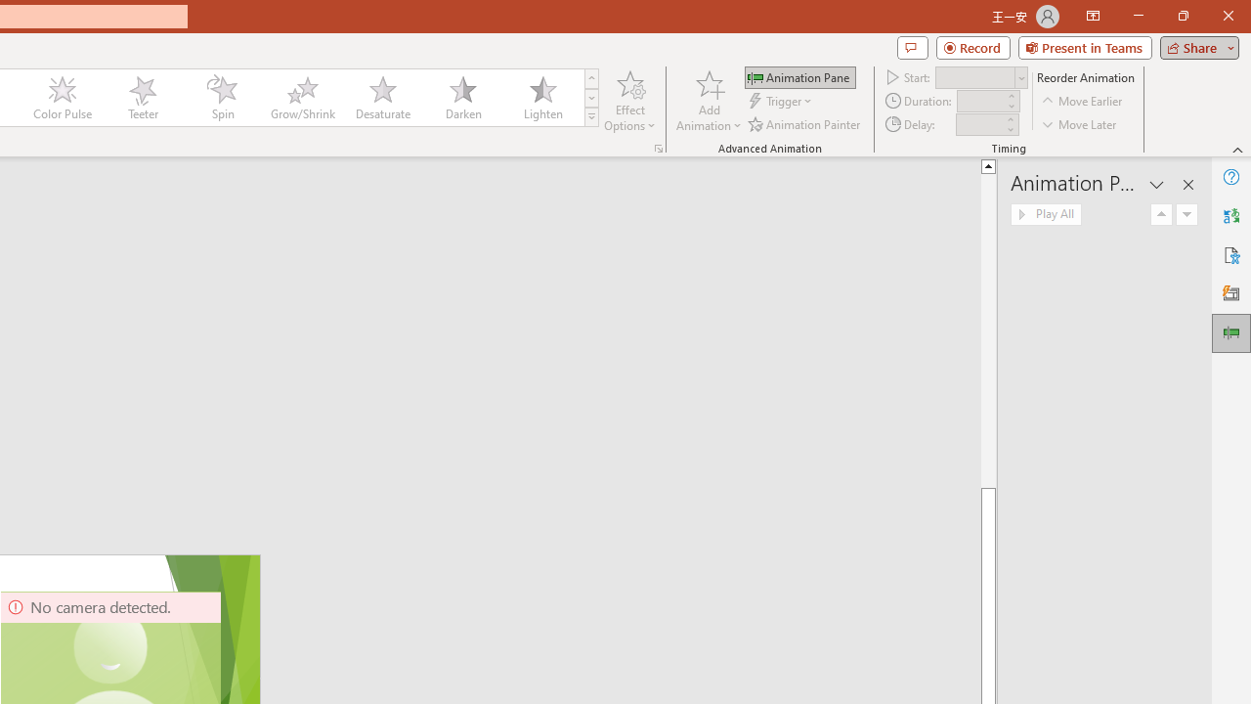 The height and width of the screenshot is (704, 1251). I want to click on Add Animation, so click(709, 100).